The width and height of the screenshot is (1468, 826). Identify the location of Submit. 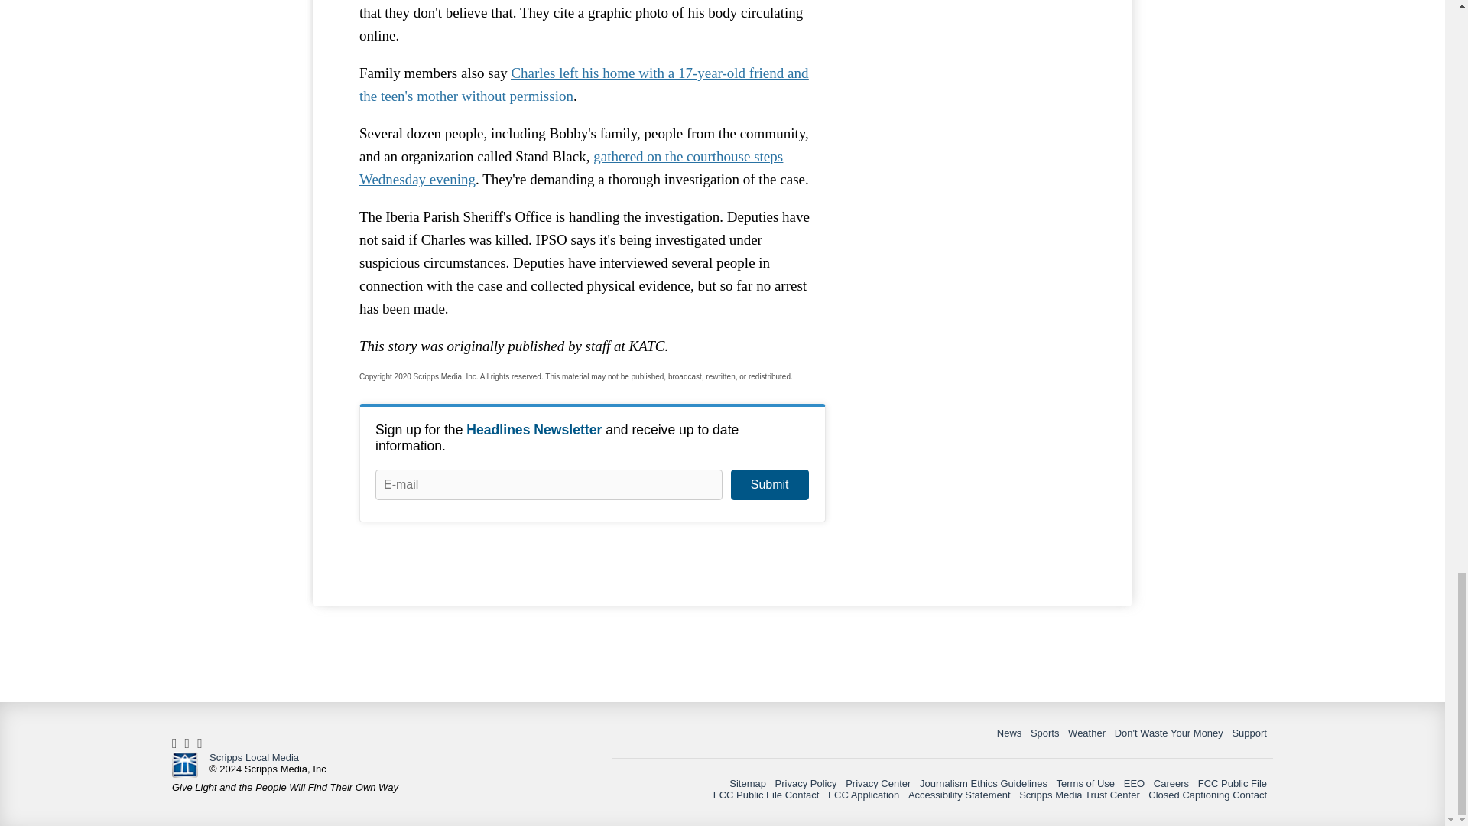
(769, 485).